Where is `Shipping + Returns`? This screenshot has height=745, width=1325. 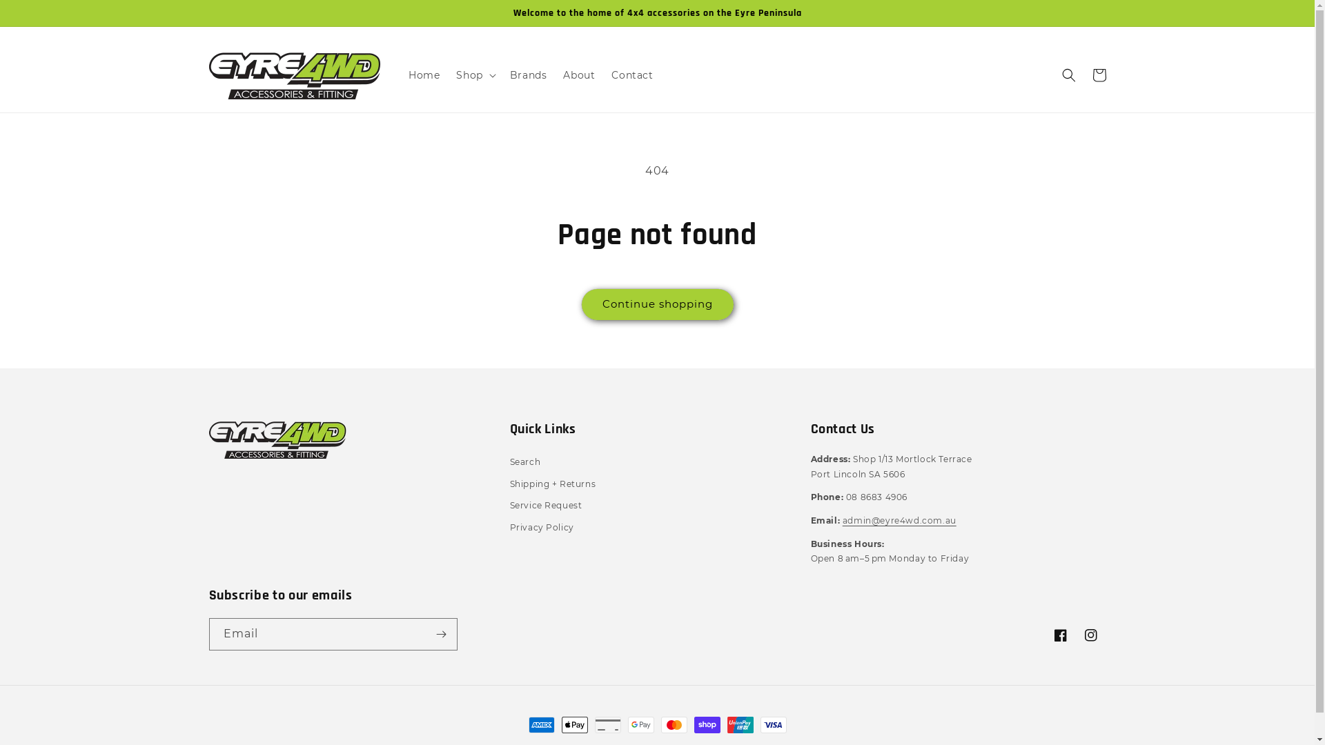
Shipping + Returns is located at coordinates (552, 484).